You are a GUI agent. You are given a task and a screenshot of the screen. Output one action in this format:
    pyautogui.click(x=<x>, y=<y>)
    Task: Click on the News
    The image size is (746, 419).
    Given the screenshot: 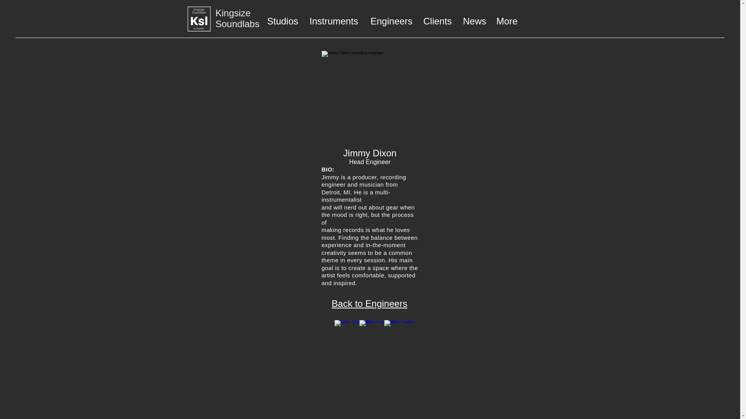 What is the action you would take?
    pyautogui.click(x=473, y=21)
    